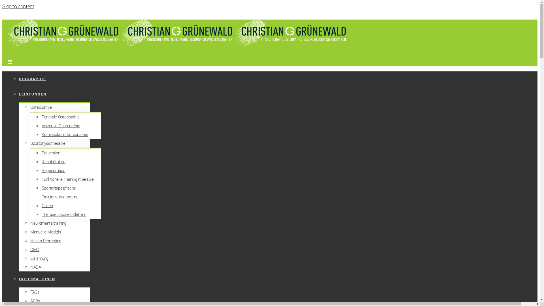 This screenshot has height=306, width=544. What do you see at coordinates (61, 126) in the screenshot?
I see `Viszerale Osteopathie` at bounding box center [61, 126].